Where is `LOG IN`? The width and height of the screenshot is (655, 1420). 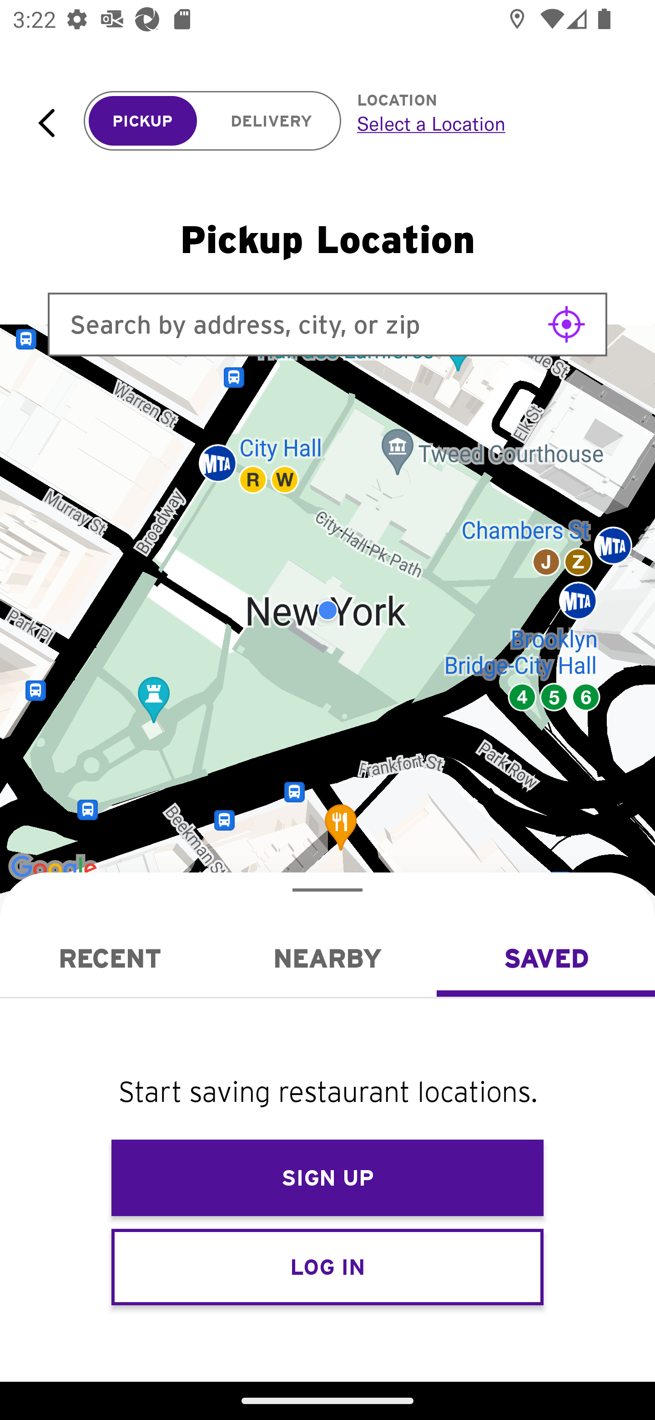
LOG IN is located at coordinates (327, 1266).